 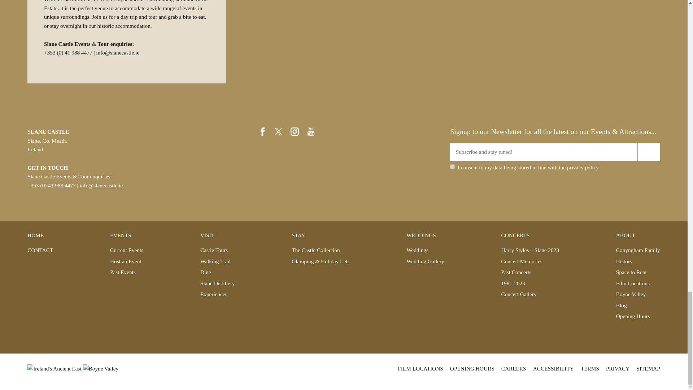 I want to click on Y, so click(x=452, y=166).